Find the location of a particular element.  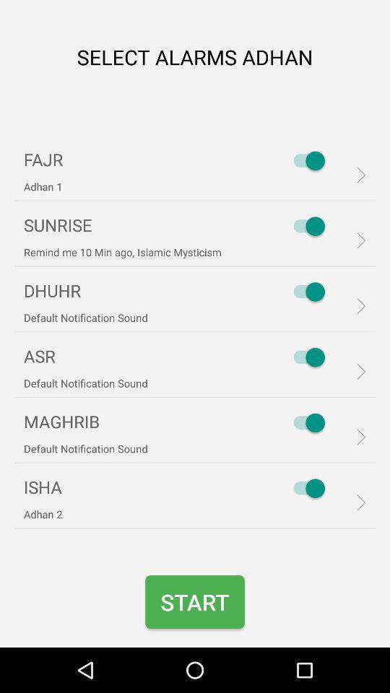

flip to start is located at coordinates (195, 602).